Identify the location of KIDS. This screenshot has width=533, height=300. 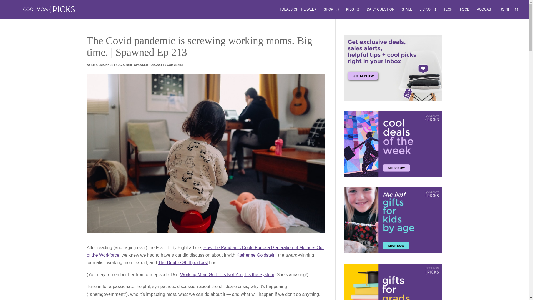
(353, 13).